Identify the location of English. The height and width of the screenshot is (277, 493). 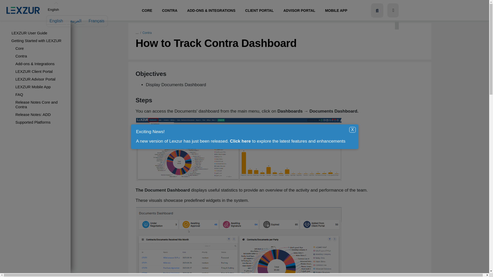
(56, 21).